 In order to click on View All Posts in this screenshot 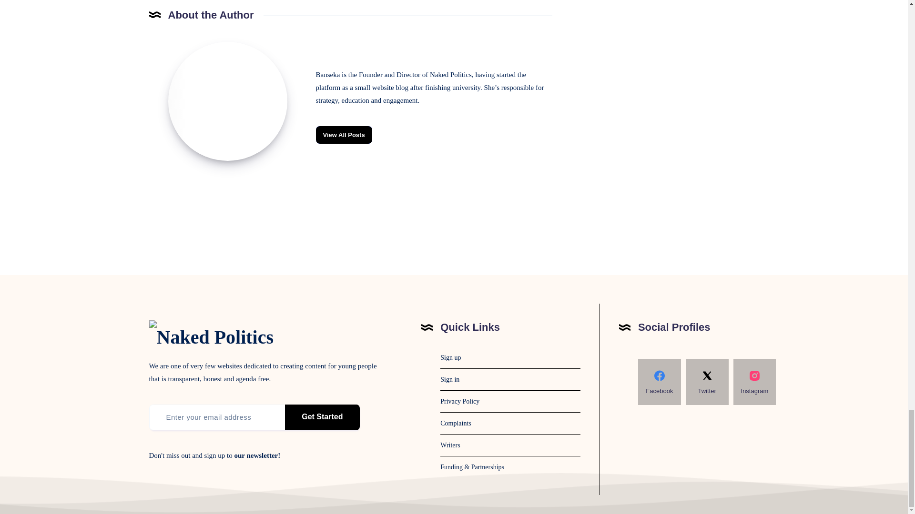, I will do `click(343, 135)`.